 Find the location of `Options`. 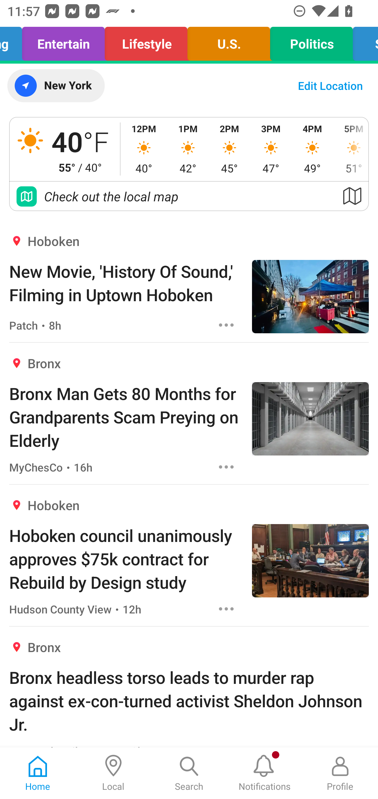

Options is located at coordinates (226, 609).